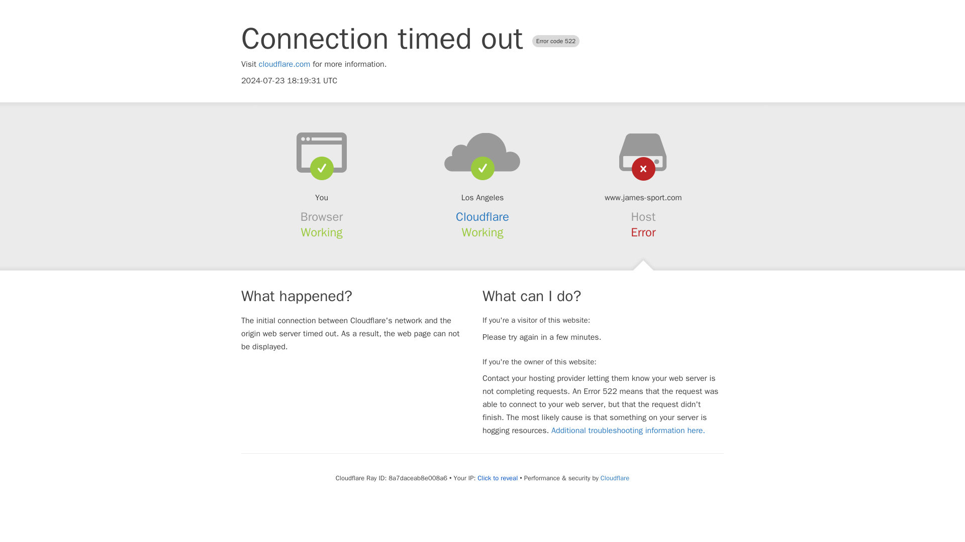 This screenshot has height=542, width=965. I want to click on cloudflare.com, so click(284, 64).